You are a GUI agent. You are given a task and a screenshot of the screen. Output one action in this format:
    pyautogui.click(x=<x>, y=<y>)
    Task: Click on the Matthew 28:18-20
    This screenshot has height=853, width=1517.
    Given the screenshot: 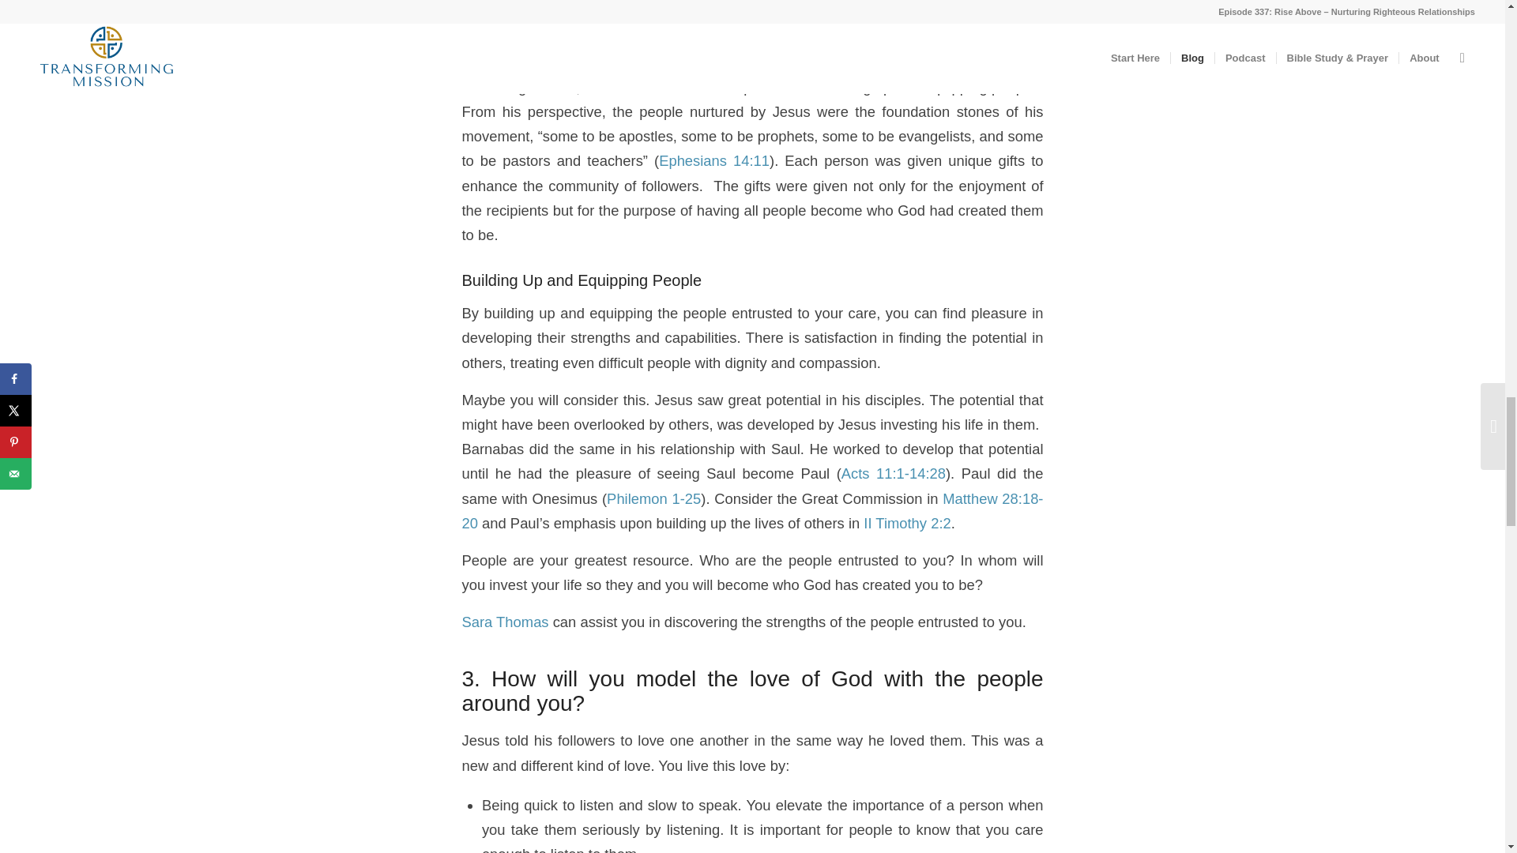 What is the action you would take?
    pyautogui.click(x=752, y=510)
    